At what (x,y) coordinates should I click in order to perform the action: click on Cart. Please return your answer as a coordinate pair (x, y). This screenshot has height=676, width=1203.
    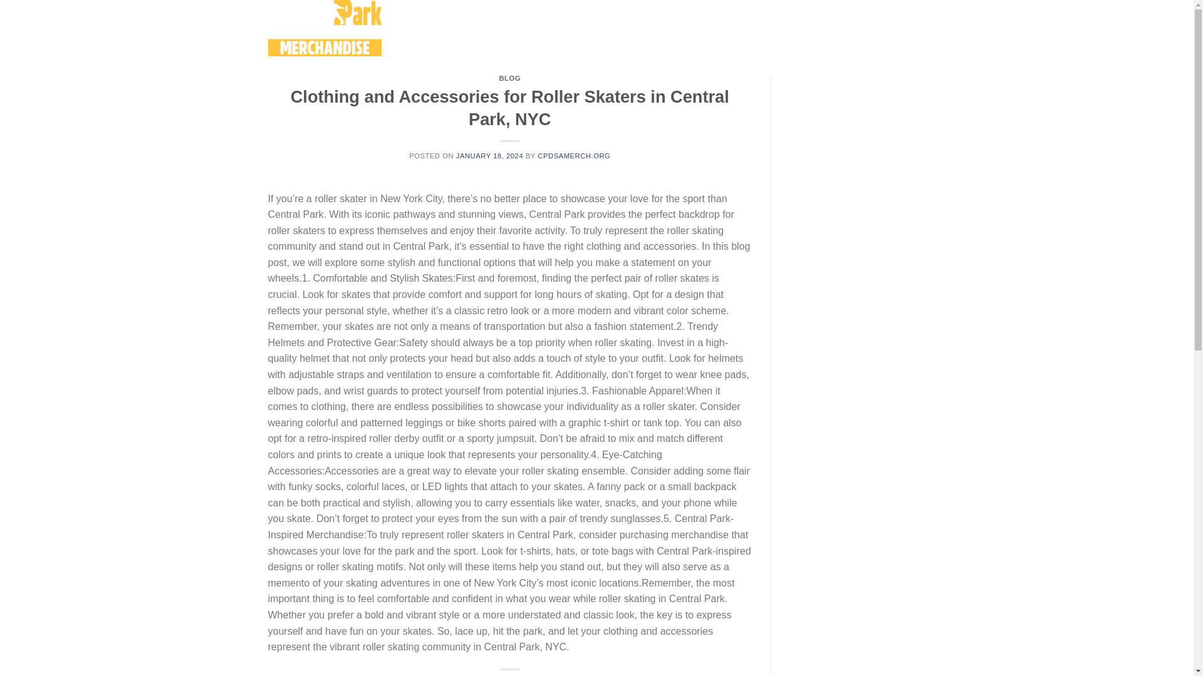
    Looking at the image, I should click on (887, 28).